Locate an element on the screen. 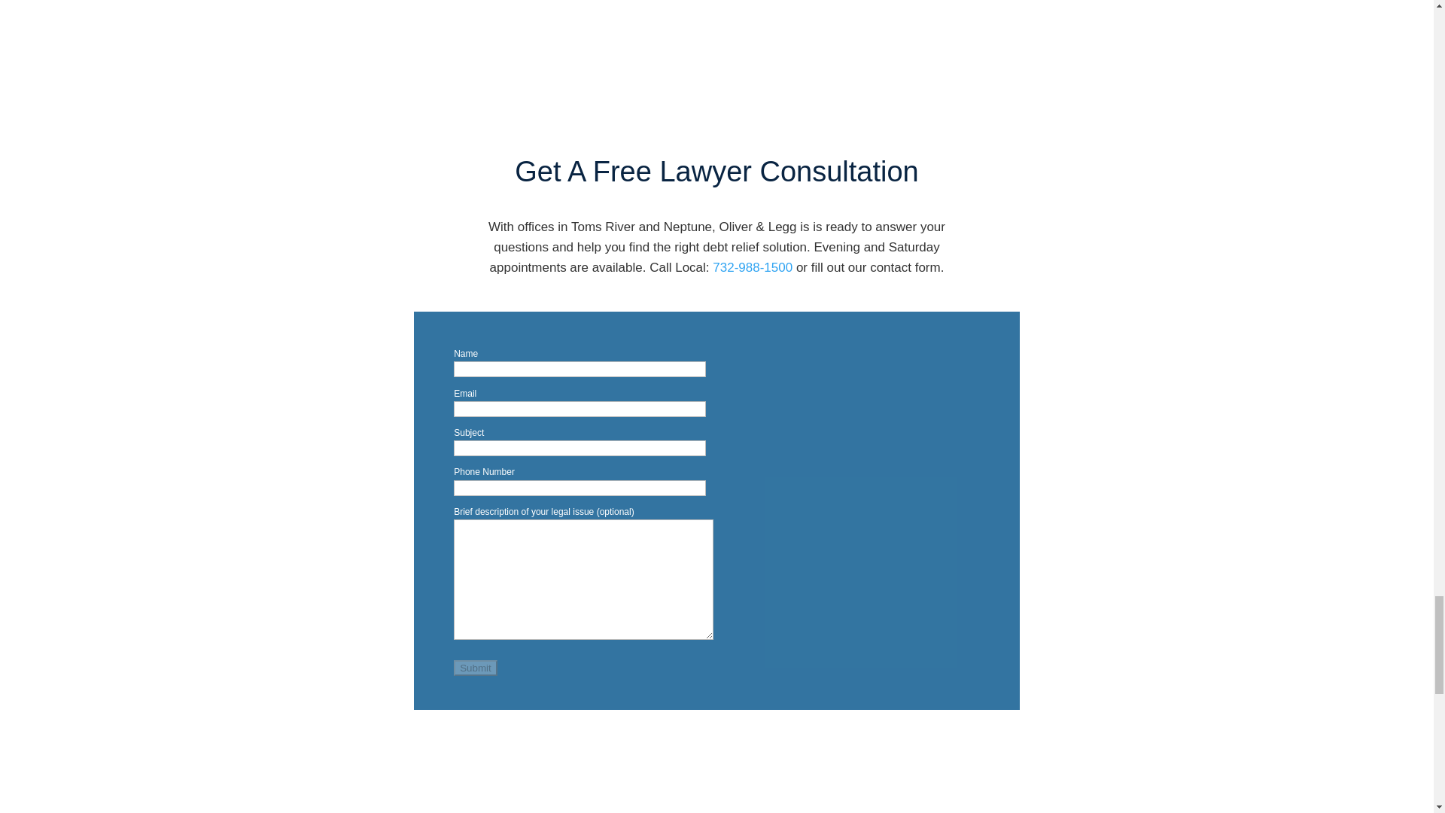 This screenshot has height=813, width=1445. Submit is located at coordinates (475, 667).